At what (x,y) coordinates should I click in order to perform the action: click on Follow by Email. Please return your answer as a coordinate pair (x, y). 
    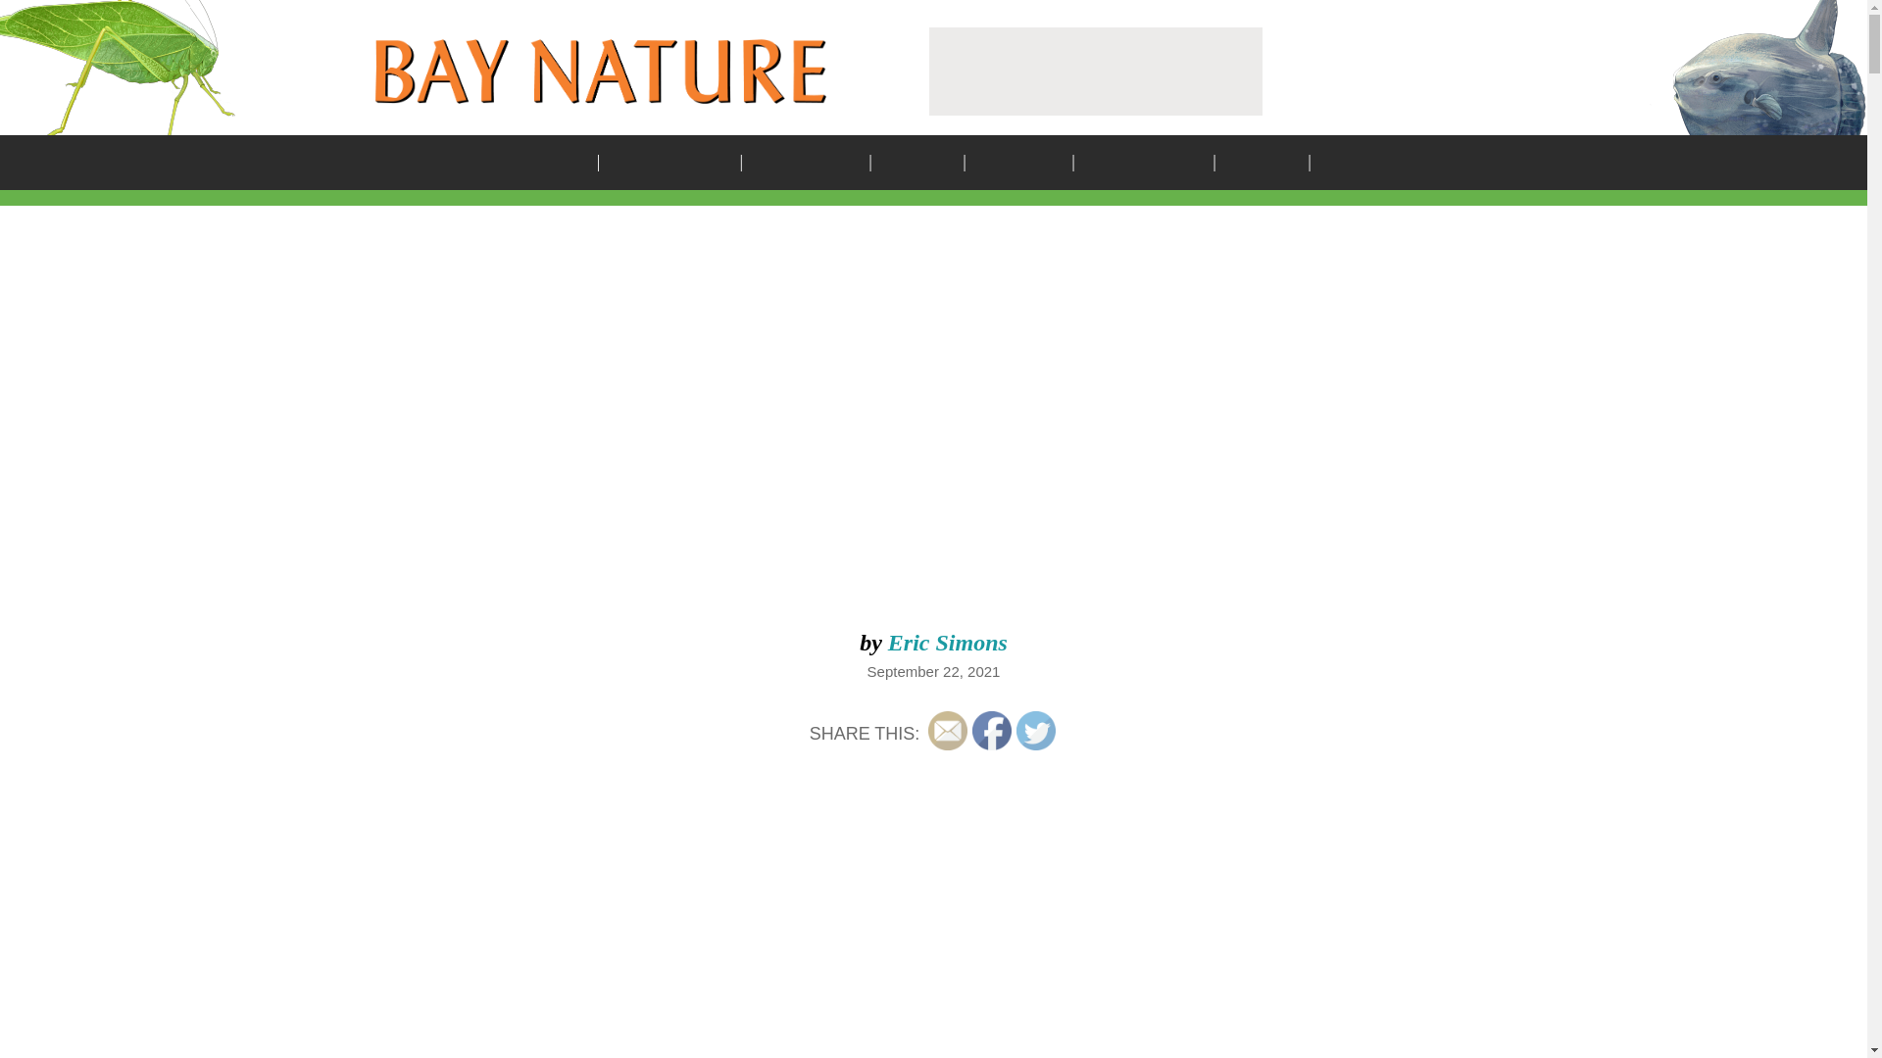
    Looking at the image, I should click on (947, 730).